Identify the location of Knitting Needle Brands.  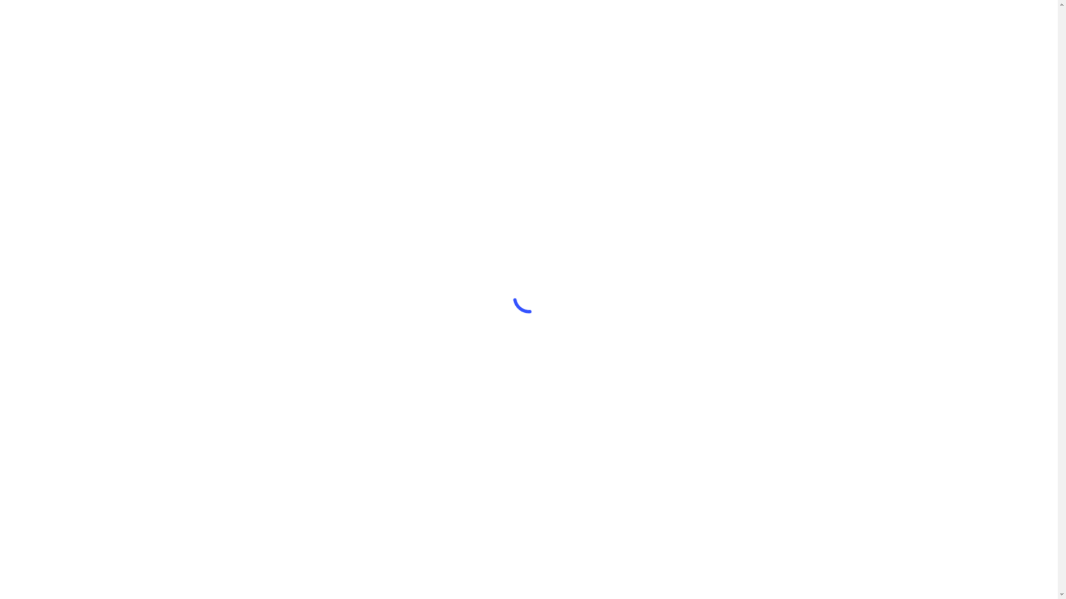
(264, 447).